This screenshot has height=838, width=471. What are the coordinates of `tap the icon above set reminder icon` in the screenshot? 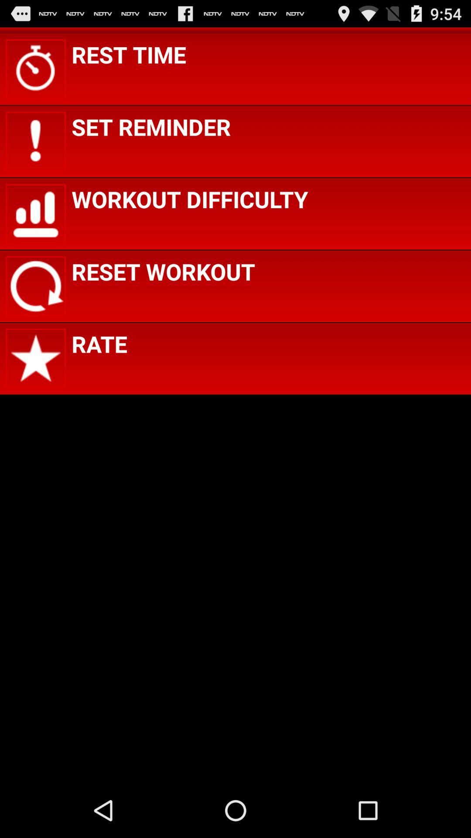 It's located at (129, 54).